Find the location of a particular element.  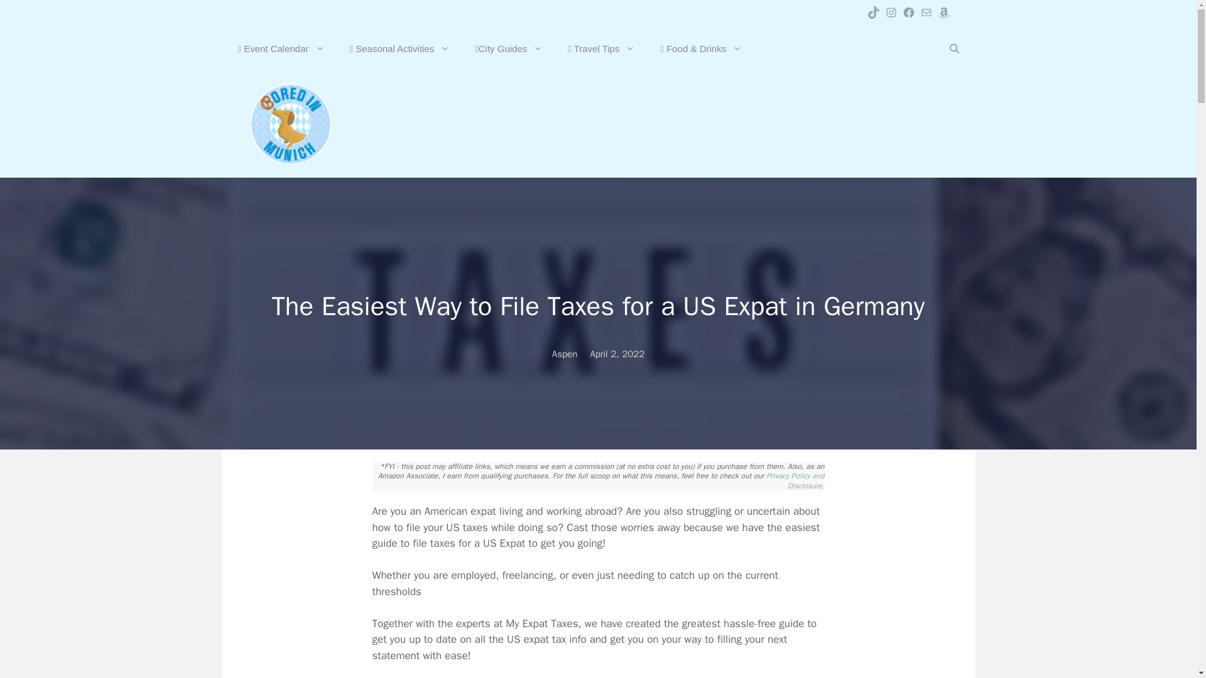

Instagram is located at coordinates (891, 13).